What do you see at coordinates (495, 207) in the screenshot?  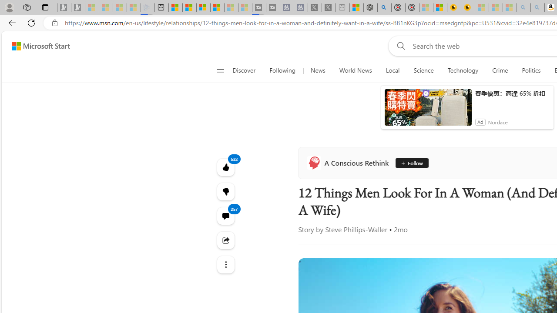 I see `USA TODAY` at bounding box center [495, 207].